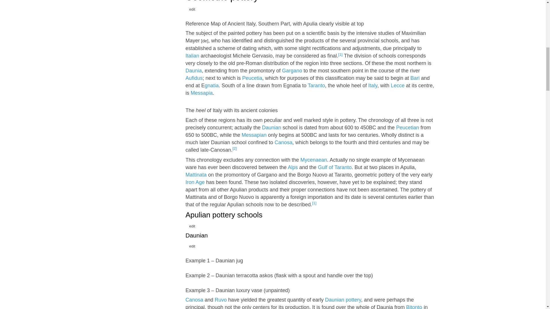 Image resolution: width=550 pixels, height=309 pixels. What do you see at coordinates (292, 70) in the screenshot?
I see `Gargano` at bounding box center [292, 70].